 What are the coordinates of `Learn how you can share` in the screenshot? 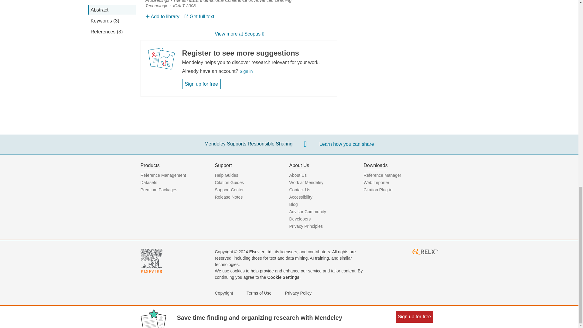 It's located at (347, 144).